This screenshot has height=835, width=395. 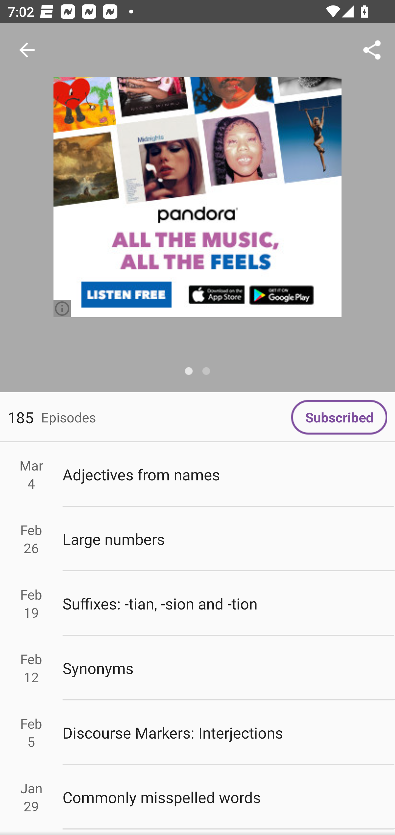 I want to click on Share..., so click(x=372, y=50).